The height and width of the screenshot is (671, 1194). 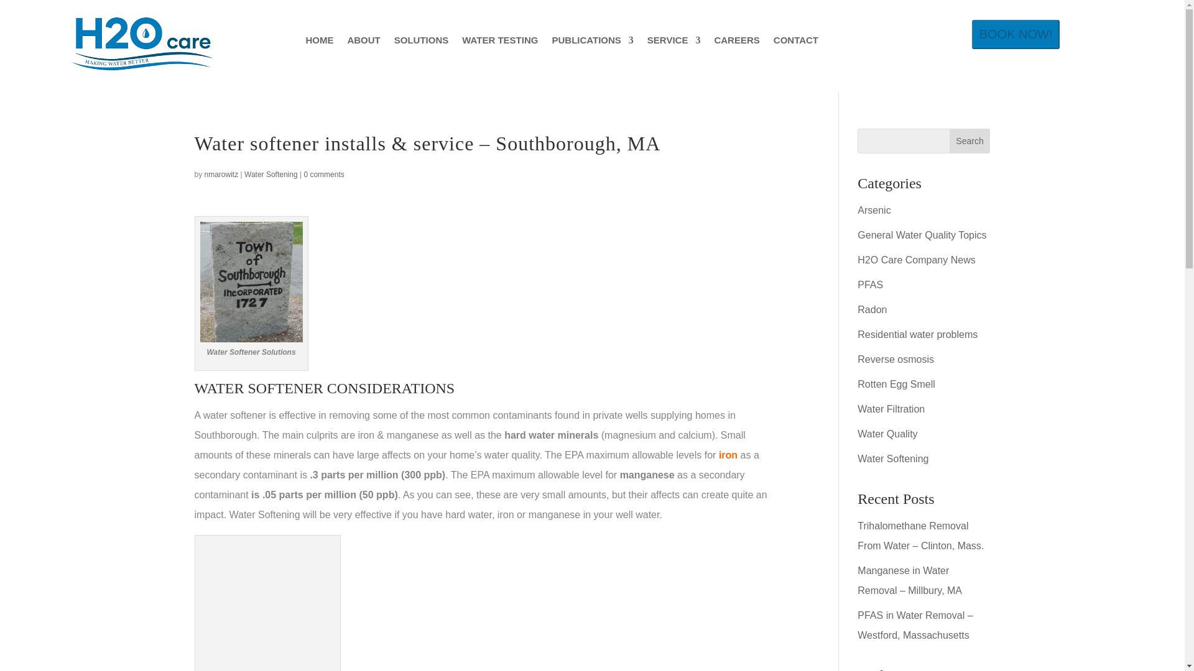 What do you see at coordinates (421, 42) in the screenshot?
I see `SOLUTIONS` at bounding box center [421, 42].